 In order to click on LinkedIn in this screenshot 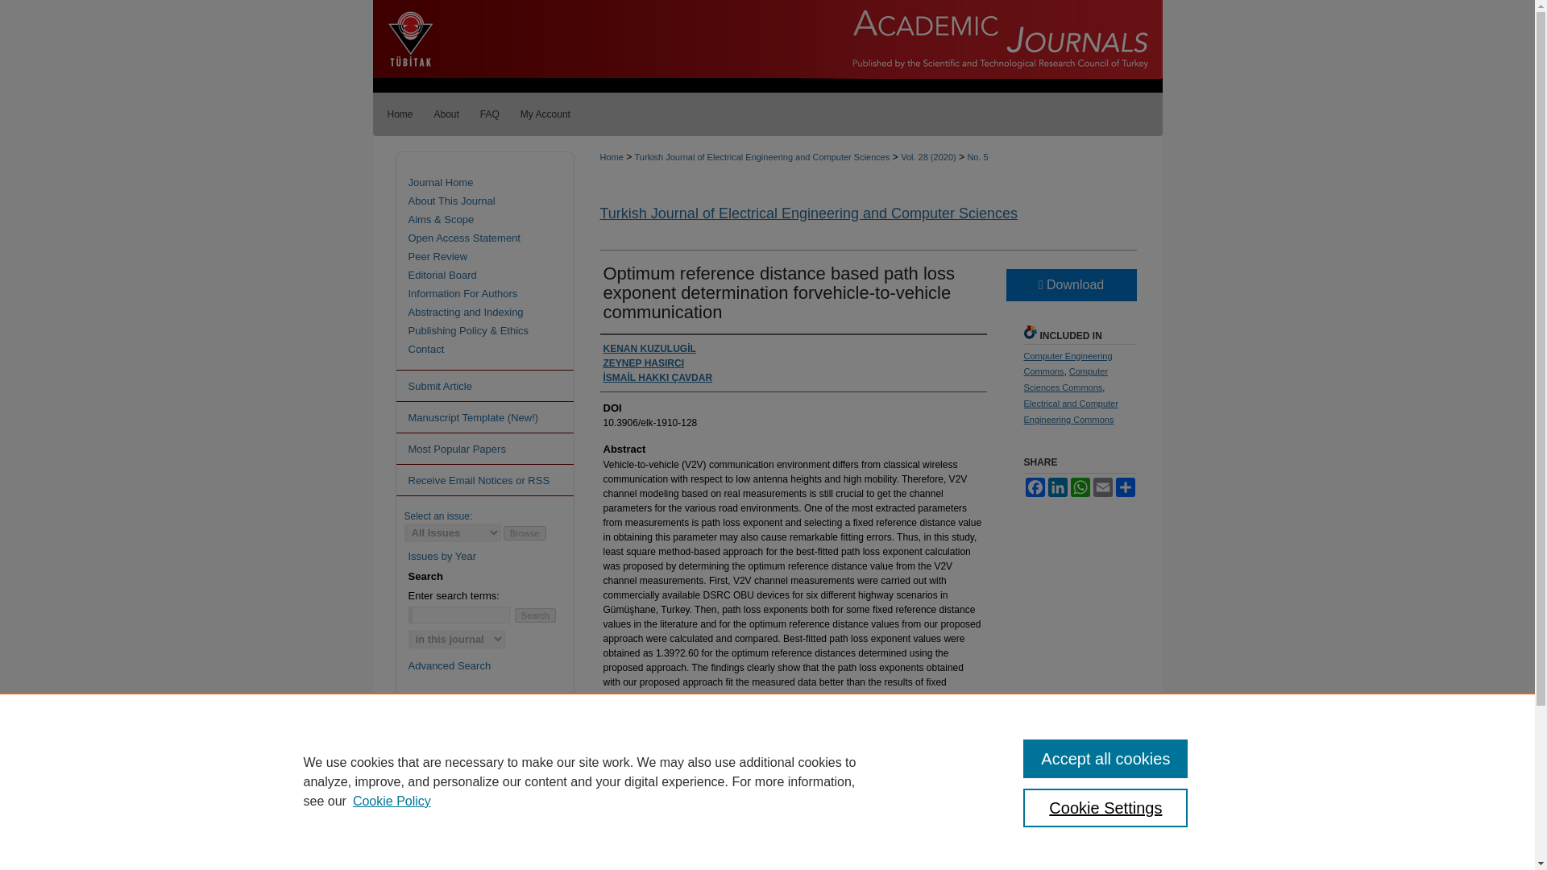, I will do `click(1057, 487)`.